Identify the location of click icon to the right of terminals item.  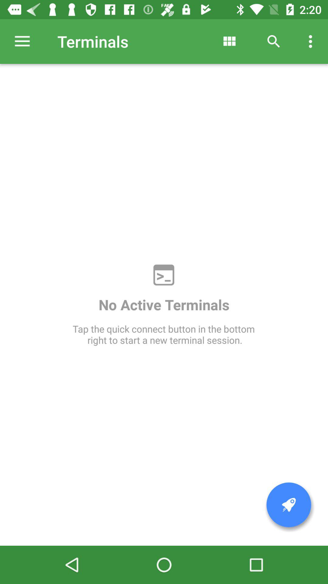
(229, 41).